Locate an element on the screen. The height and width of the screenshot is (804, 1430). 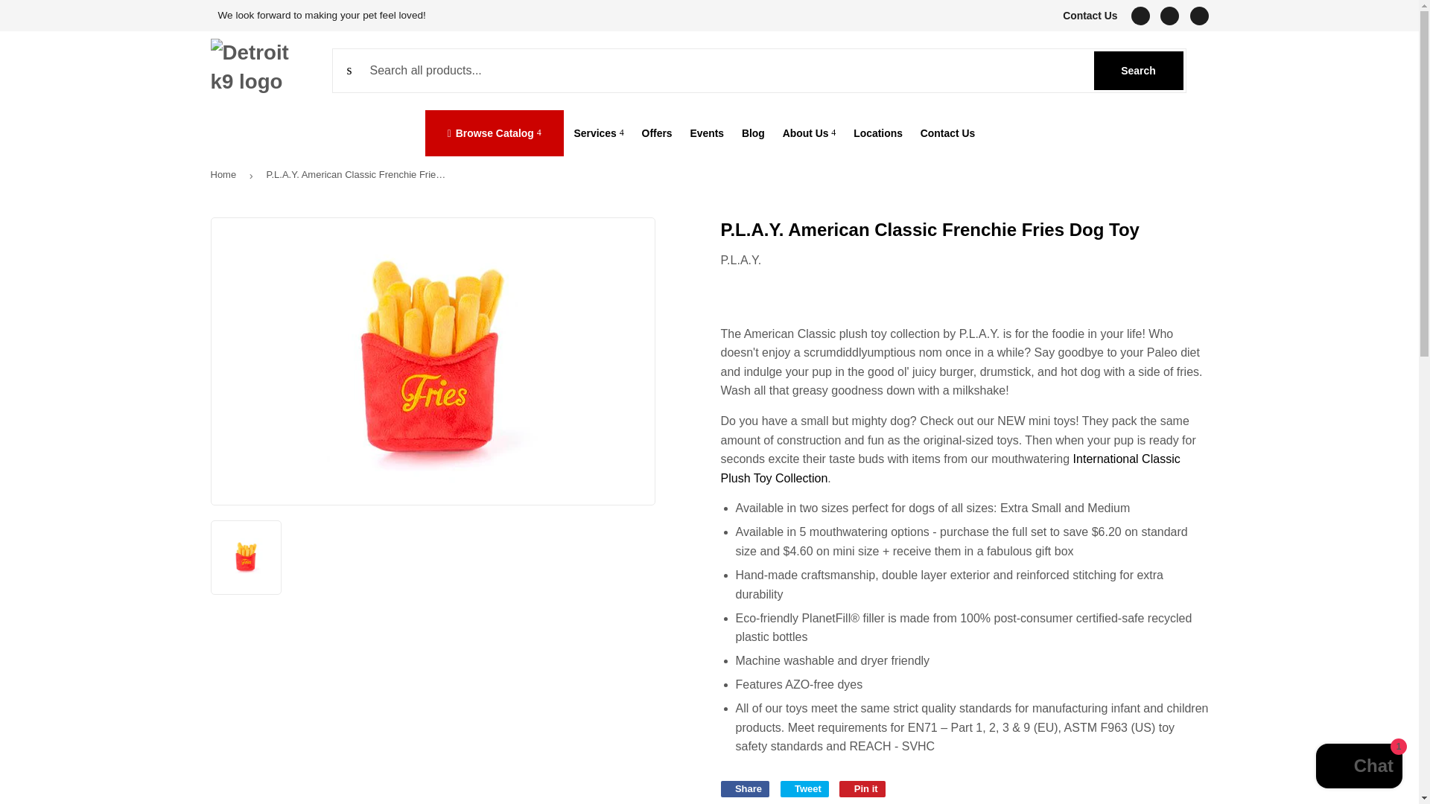
Detroit K-9 Pet Supplies on Twitter is located at coordinates (1140, 15).